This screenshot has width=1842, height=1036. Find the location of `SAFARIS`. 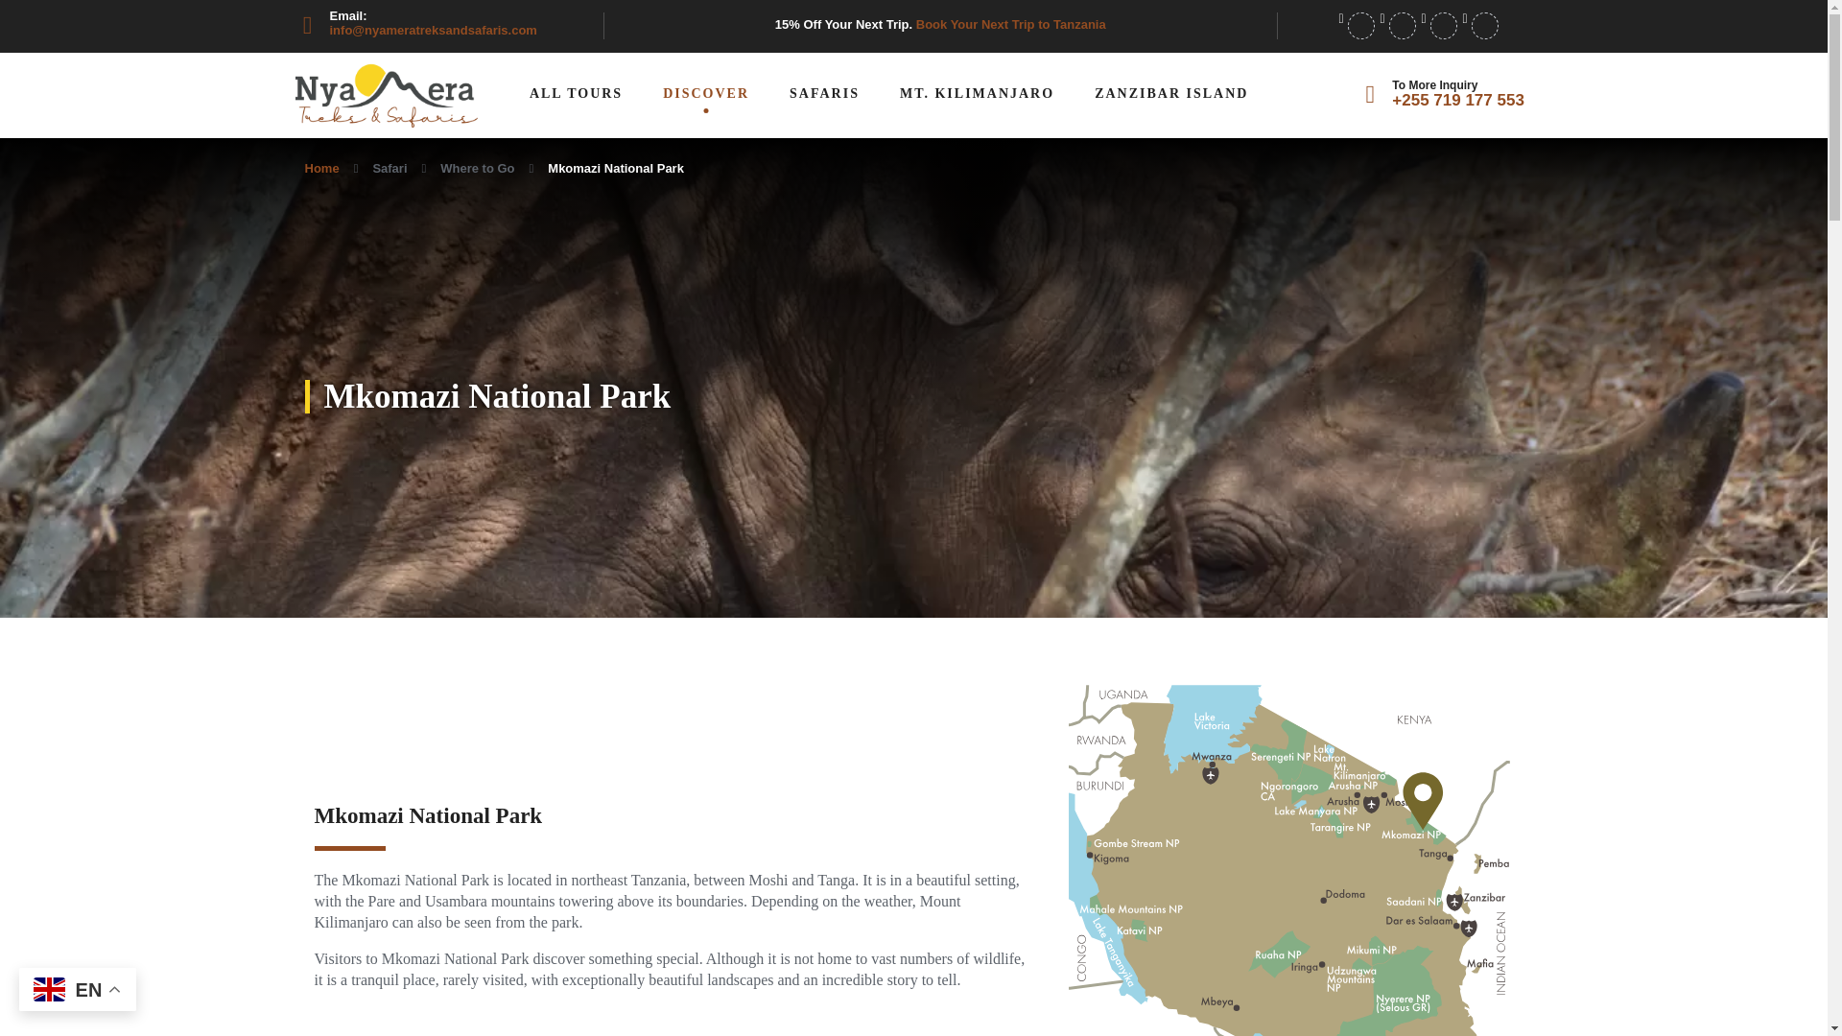

SAFARIS is located at coordinates (825, 94).